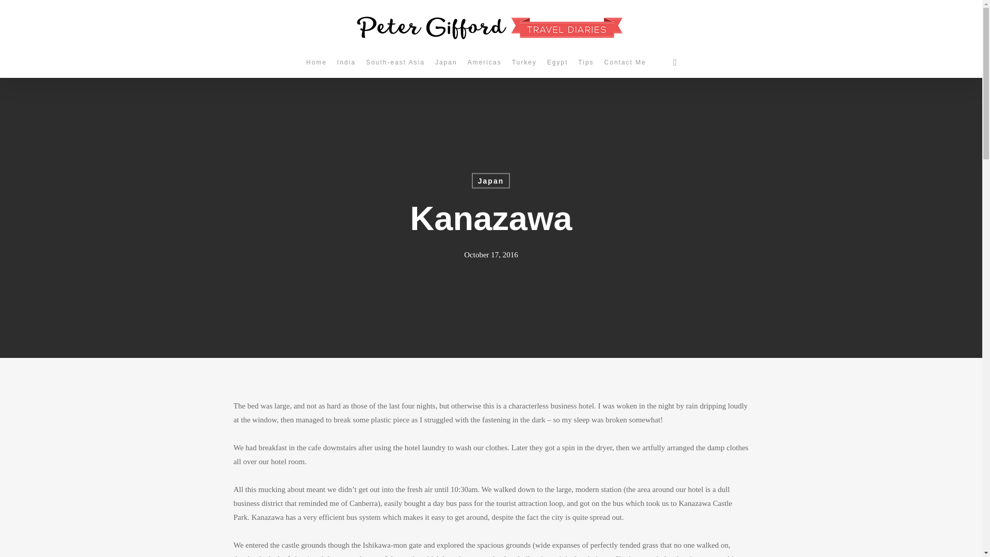  I want to click on South-east Asia, so click(395, 62).